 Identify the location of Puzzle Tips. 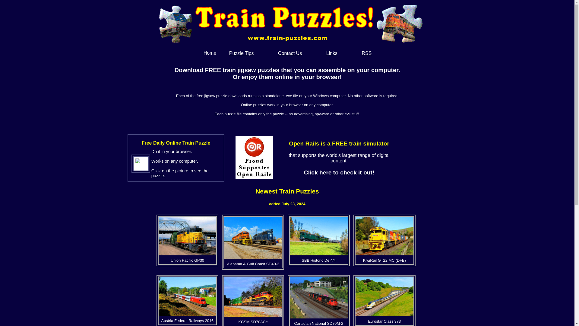
(241, 53).